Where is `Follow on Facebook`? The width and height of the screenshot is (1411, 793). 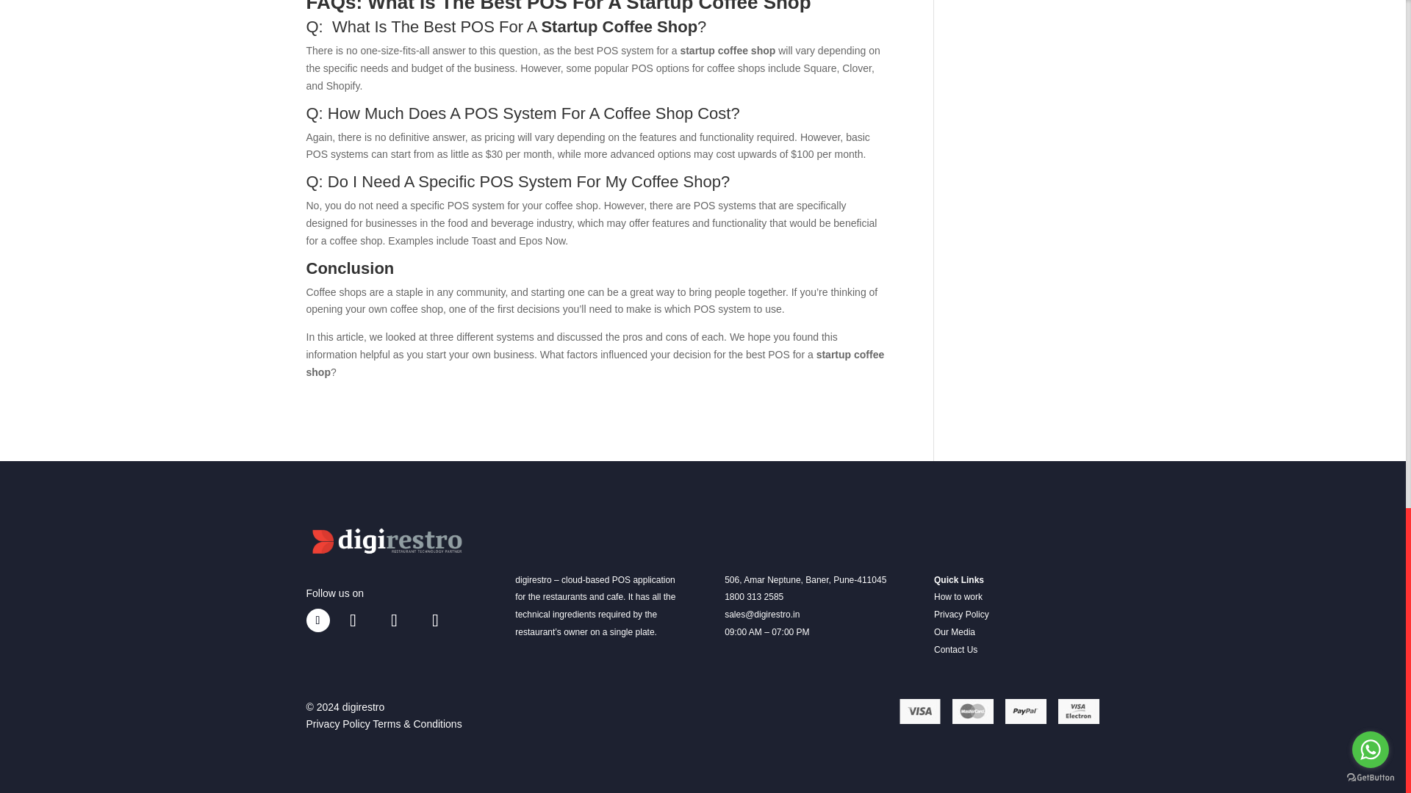 Follow on Facebook is located at coordinates (317, 620).